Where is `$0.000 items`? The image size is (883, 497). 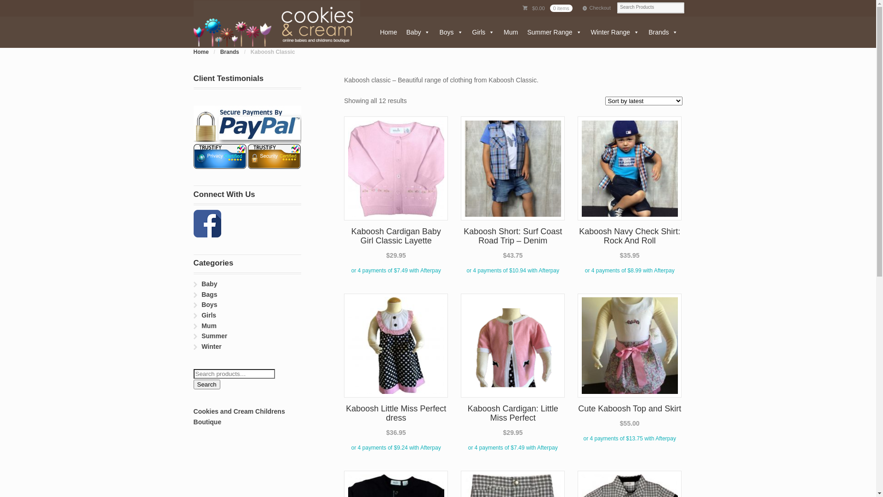
$0.000 items is located at coordinates (547, 8).